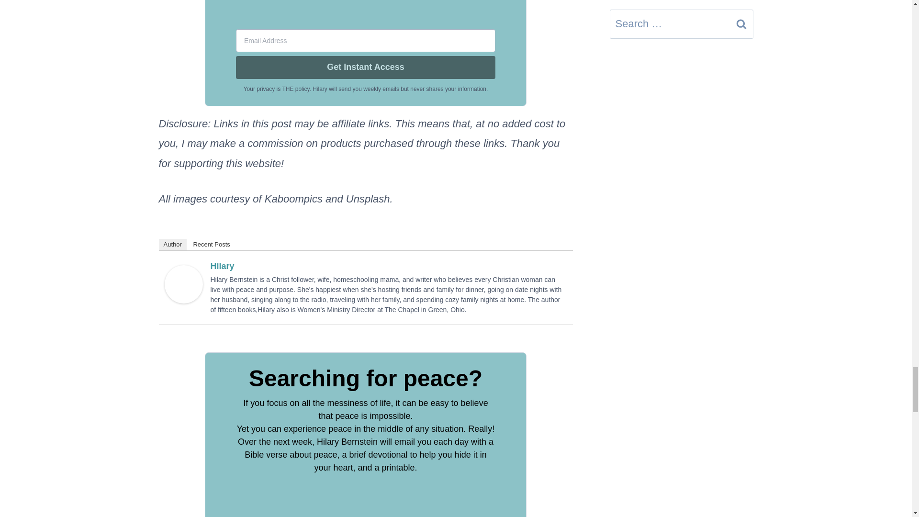 The image size is (919, 517). What do you see at coordinates (184, 284) in the screenshot?
I see `Hilary` at bounding box center [184, 284].